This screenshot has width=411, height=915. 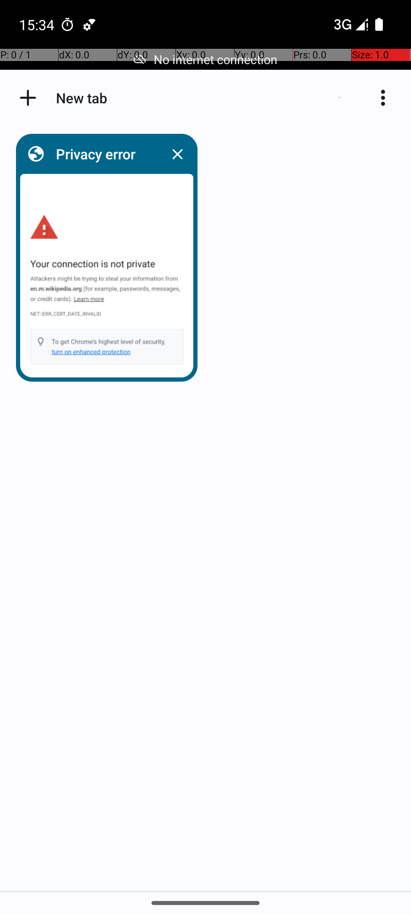 I want to click on Close Privacy error tab, so click(x=177, y=154).